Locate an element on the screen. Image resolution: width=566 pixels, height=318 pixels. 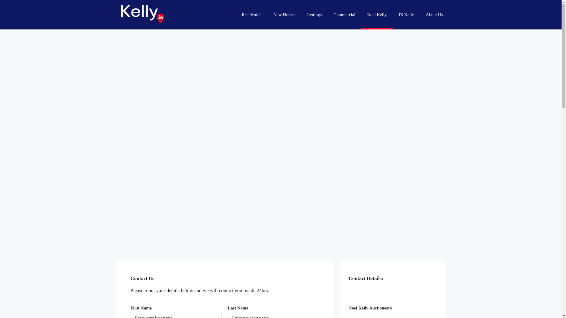
Noel Kelly is located at coordinates (376, 15).